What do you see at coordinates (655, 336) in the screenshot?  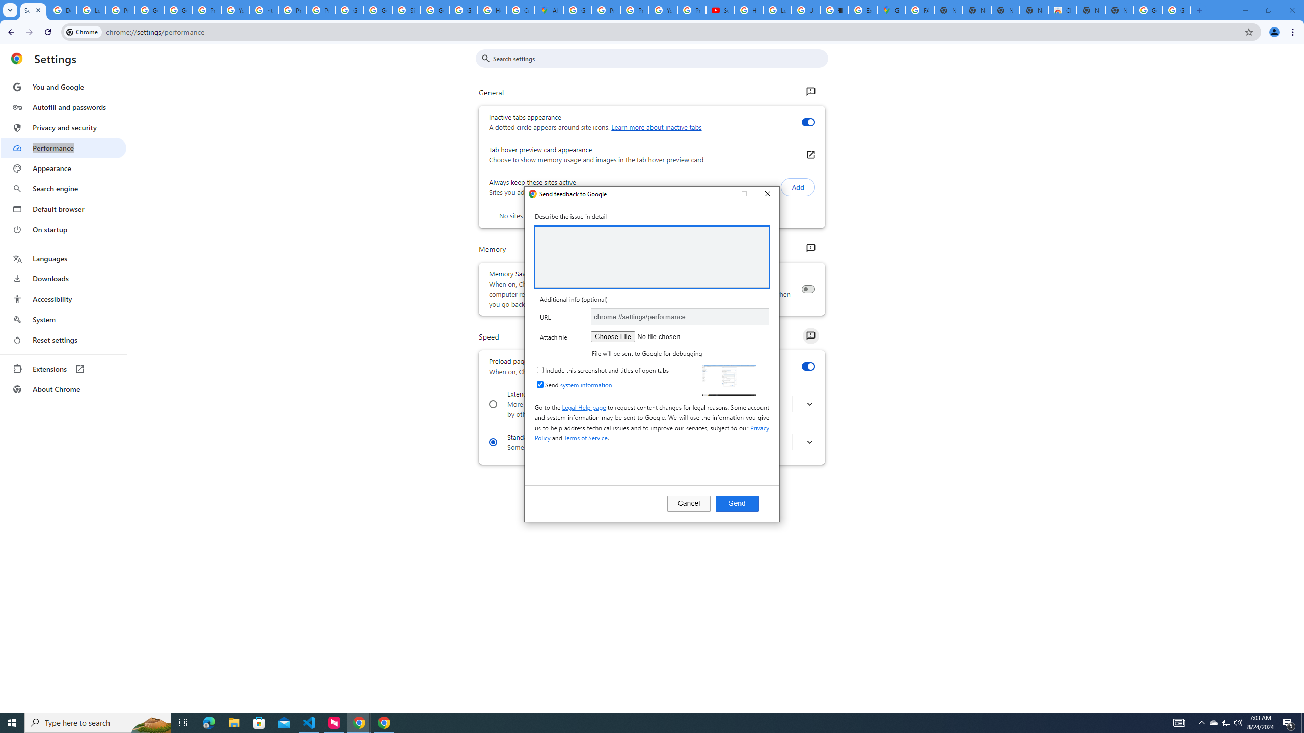 I see `Choose File: No file chosen` at bounding box center [655, 336].